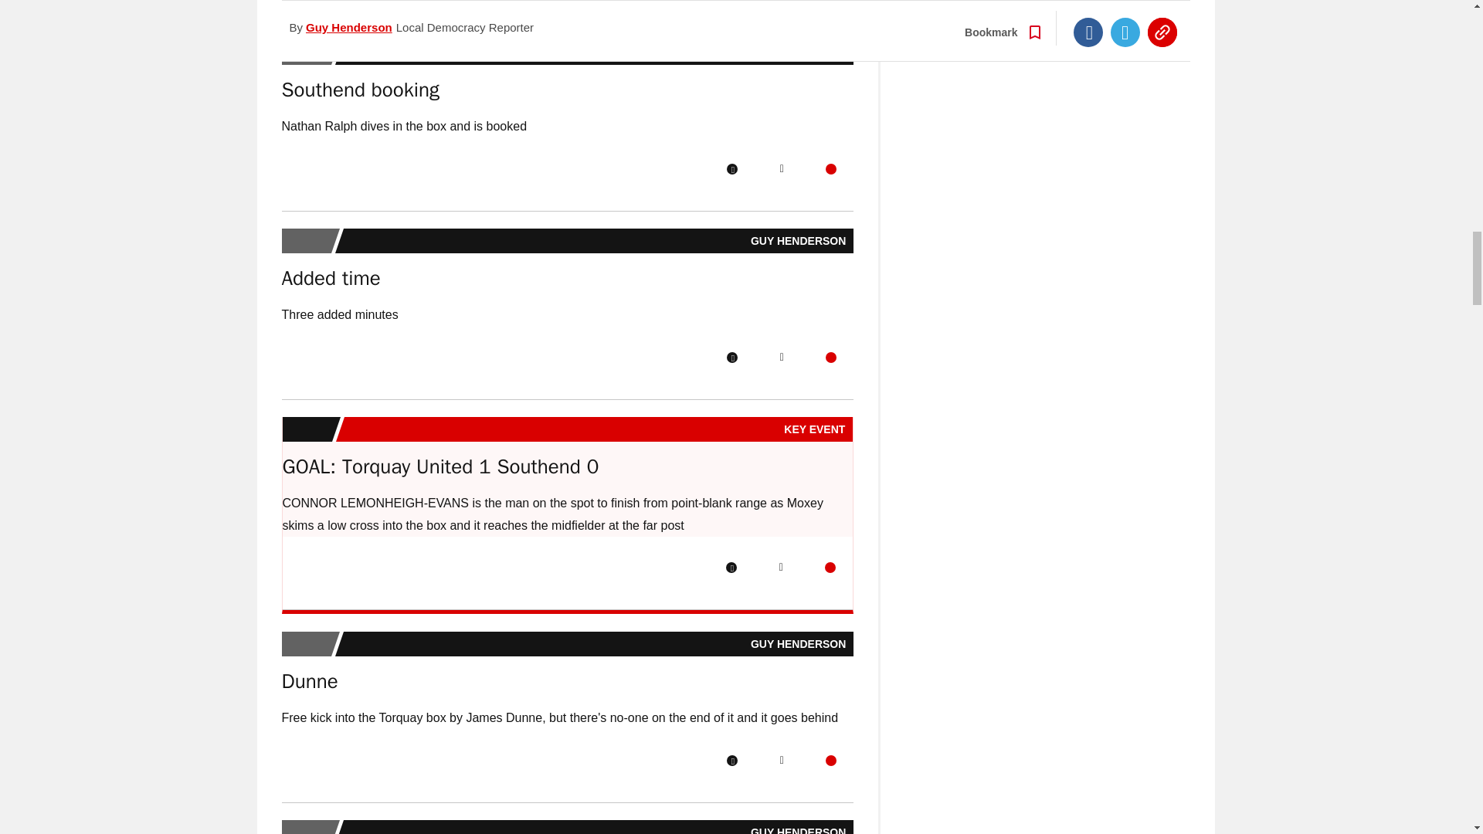 Image resolution: width=1483 pixels, height=834 pixels. What do you see at coordinates (731, 168) in the screenshot?
I see `Facebook` at bounding box center [731, 168].